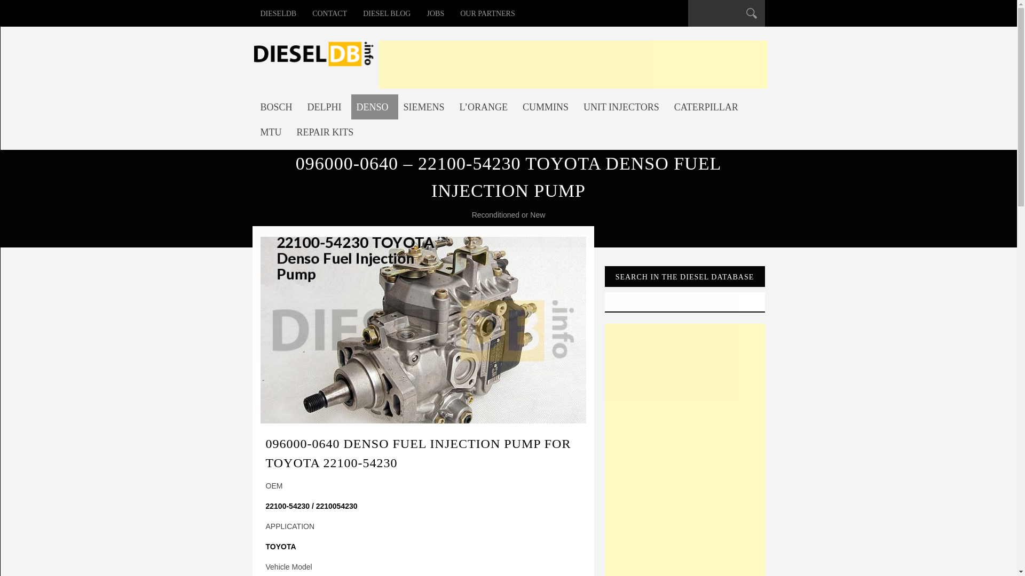  Describe the element at coordinates (279, 107) in the screenshot. I see `BOSCH Diesel Injectors and Pumps` at that location.